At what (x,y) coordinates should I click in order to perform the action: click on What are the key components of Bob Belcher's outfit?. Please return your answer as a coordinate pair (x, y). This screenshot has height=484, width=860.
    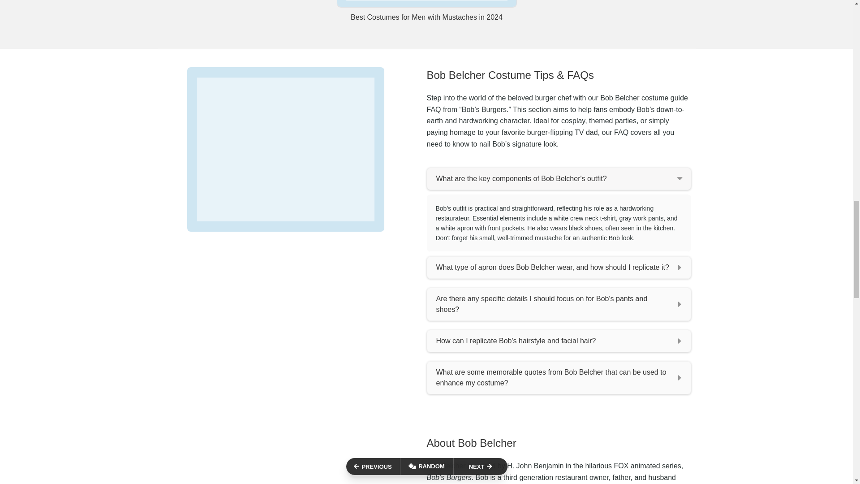
    Looking at the image, I should click on (558, 178).